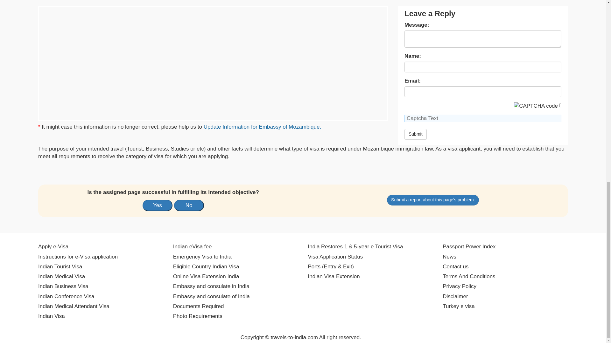 The height and width of the screenshot is (343, 611). Describe the element at coordinates (192, 246) in the screenshot. I see `Indian eVisa fee` at that location.